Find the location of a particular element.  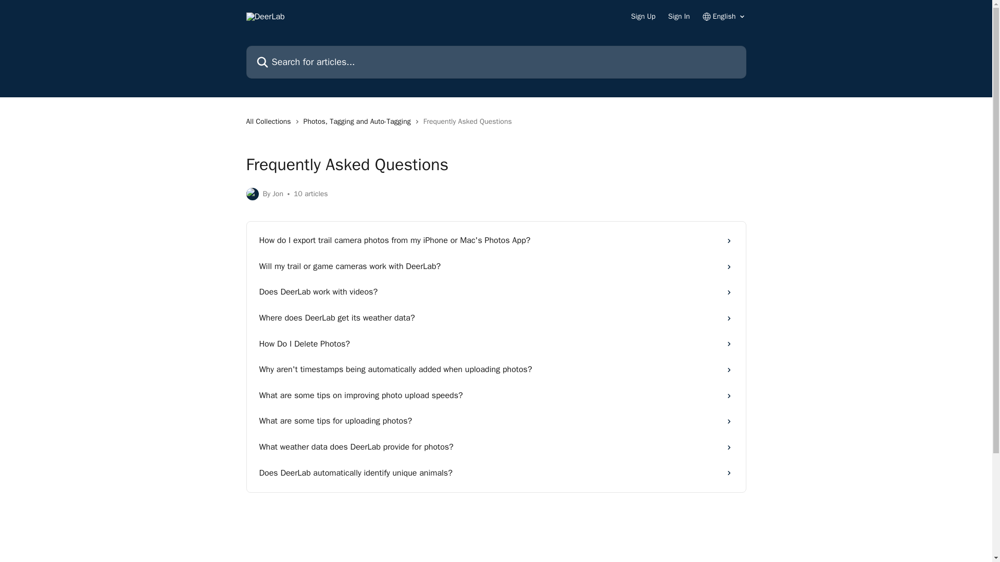

What are some tips on improving photo upload speeds? is located at coordinates (496, 395).